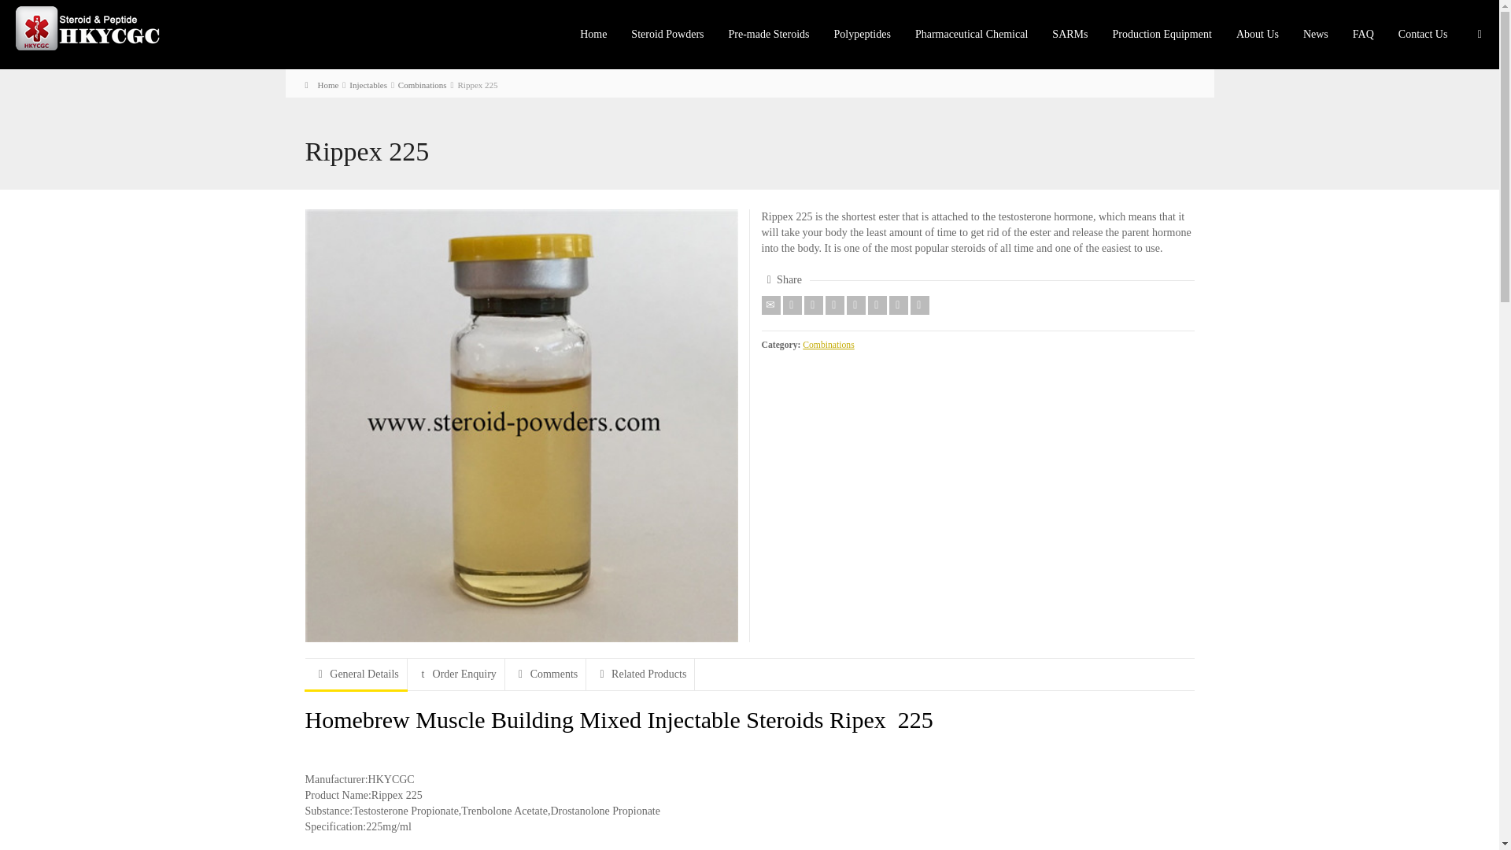  Describe the element at coordinates (321, 85) in the screenshot. I see `Home` at that location.